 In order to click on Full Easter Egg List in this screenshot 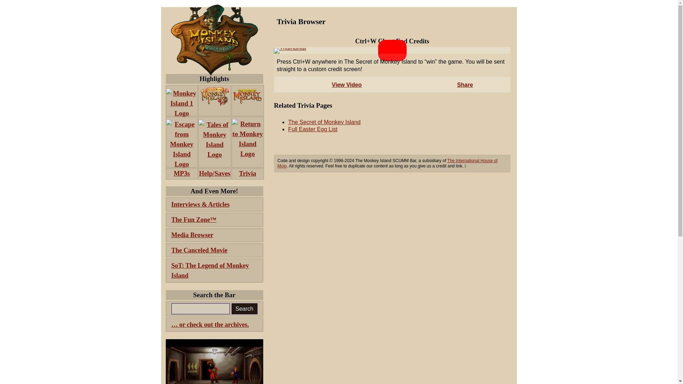, I will do `click(313, 129)`.